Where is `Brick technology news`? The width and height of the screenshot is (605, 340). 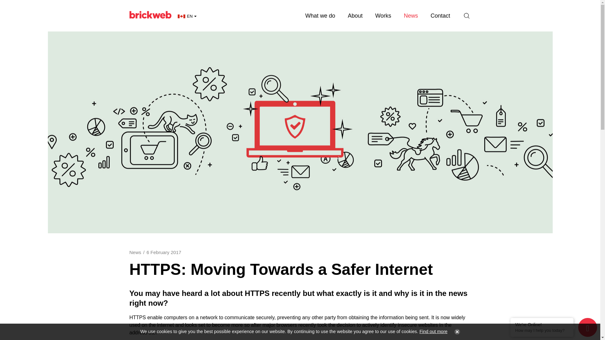
Brick technology news is located at coordinates (411, 16).